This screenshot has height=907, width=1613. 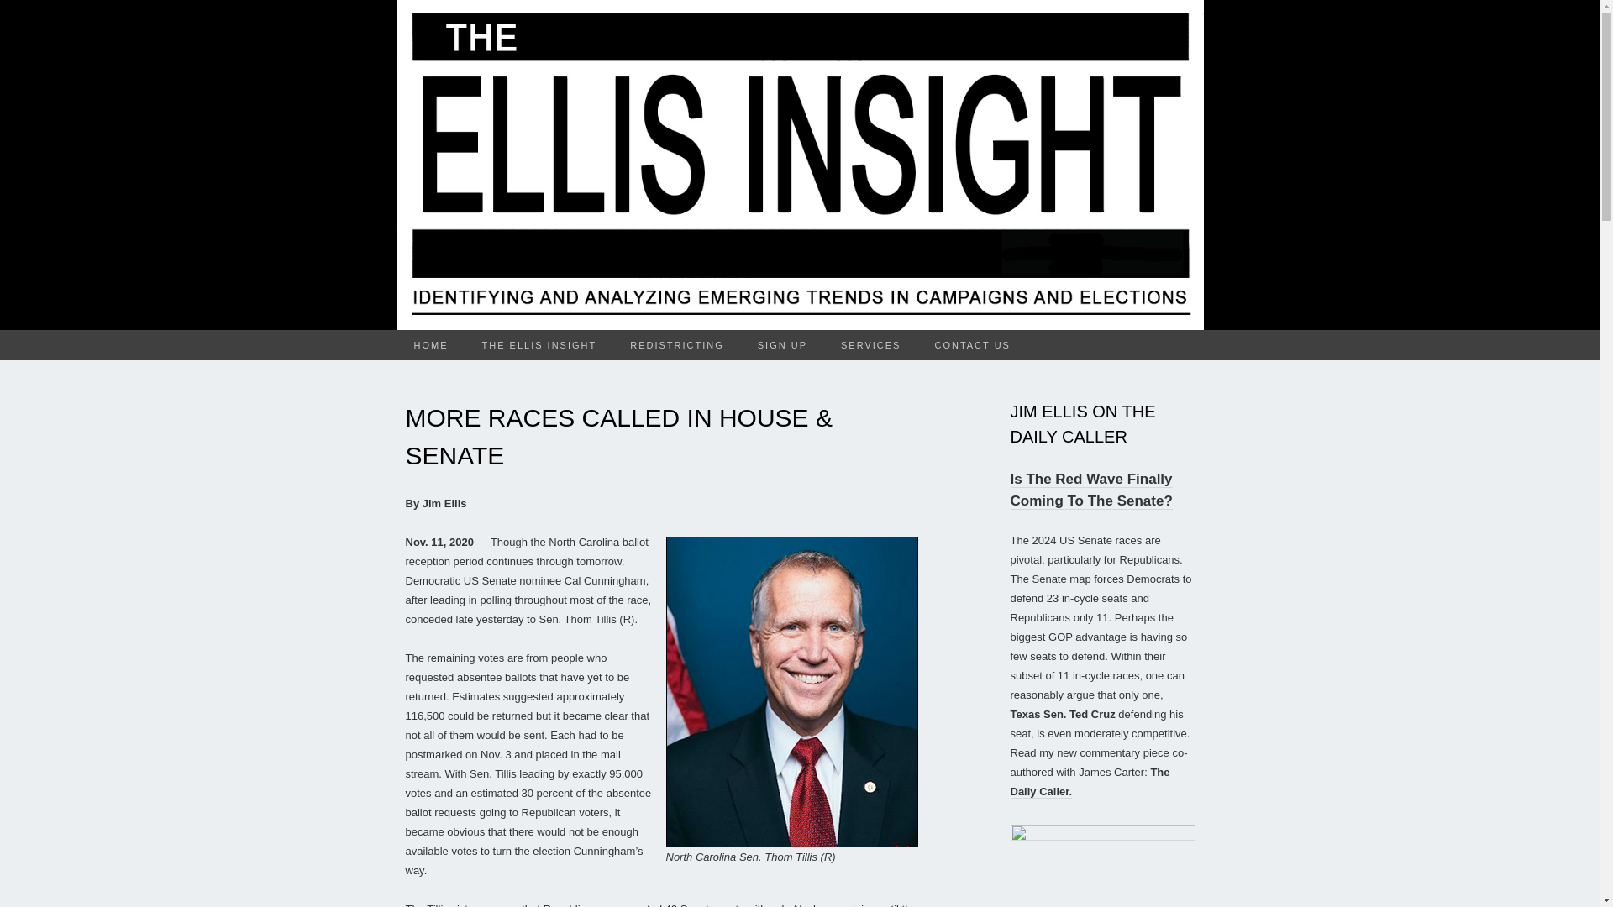 What do you see at coordinates (430, 344) in the screenshot?
I see `HOME` at bounding box center [430, 344].